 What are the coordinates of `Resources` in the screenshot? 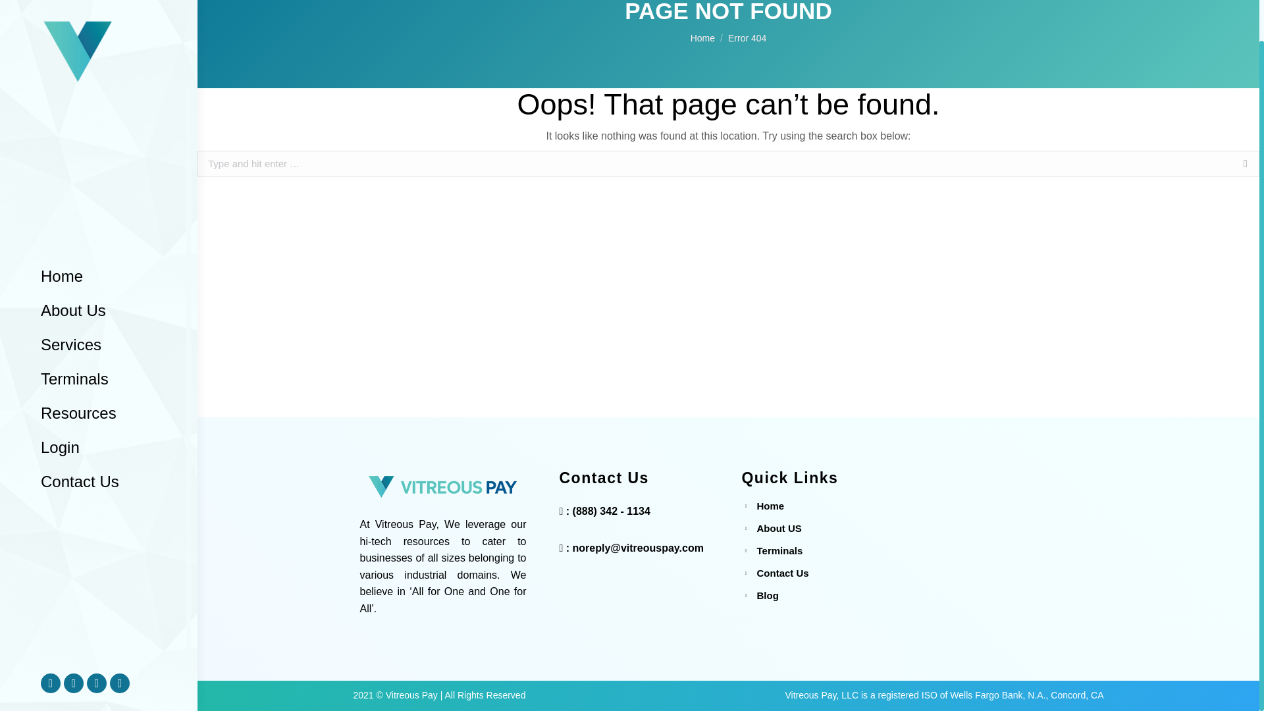 It's located at (78, 369).